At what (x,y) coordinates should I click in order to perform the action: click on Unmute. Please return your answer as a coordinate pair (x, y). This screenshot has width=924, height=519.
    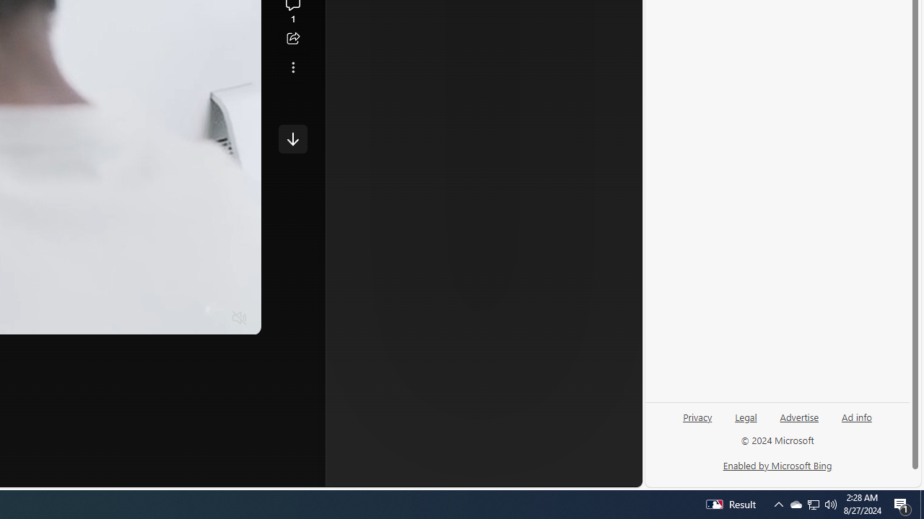
    Looking at the image, I should click on (240, 319).